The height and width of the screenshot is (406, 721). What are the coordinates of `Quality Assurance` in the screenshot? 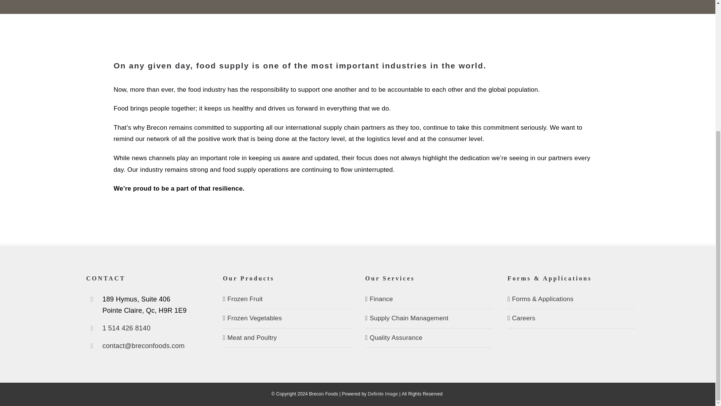 It's located at (429, 338).